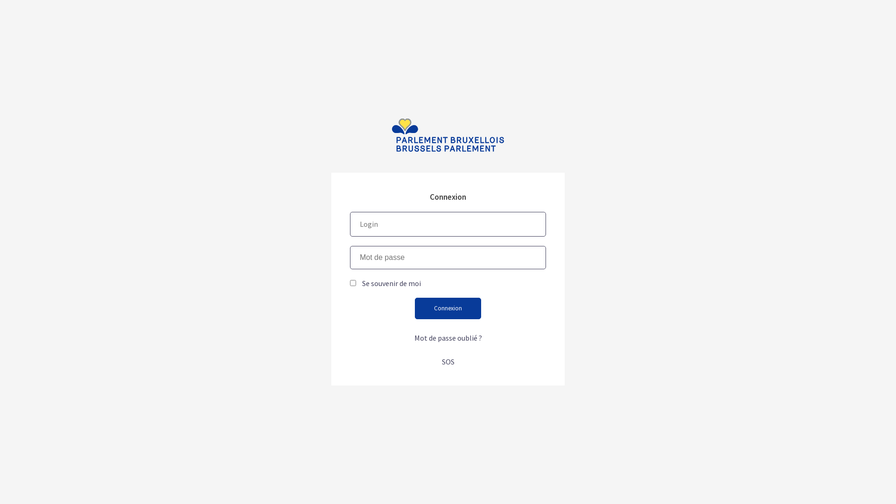 Image resolution: width=896 pixels, height=504 pixels. What do you see at coordinates (448, 362) in the screenshot?
I see `SOS` at bounding box center [448, 362].